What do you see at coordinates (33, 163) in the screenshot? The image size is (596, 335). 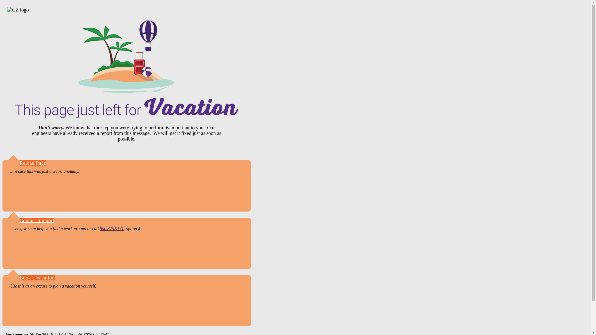 I see `Reload Page` at bounding box center [33, 163].